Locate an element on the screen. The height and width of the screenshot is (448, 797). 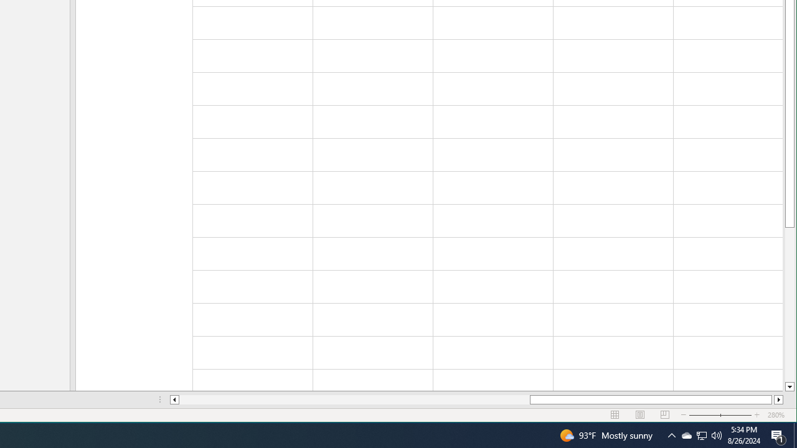
Page down is located at coordinates (686, 436).